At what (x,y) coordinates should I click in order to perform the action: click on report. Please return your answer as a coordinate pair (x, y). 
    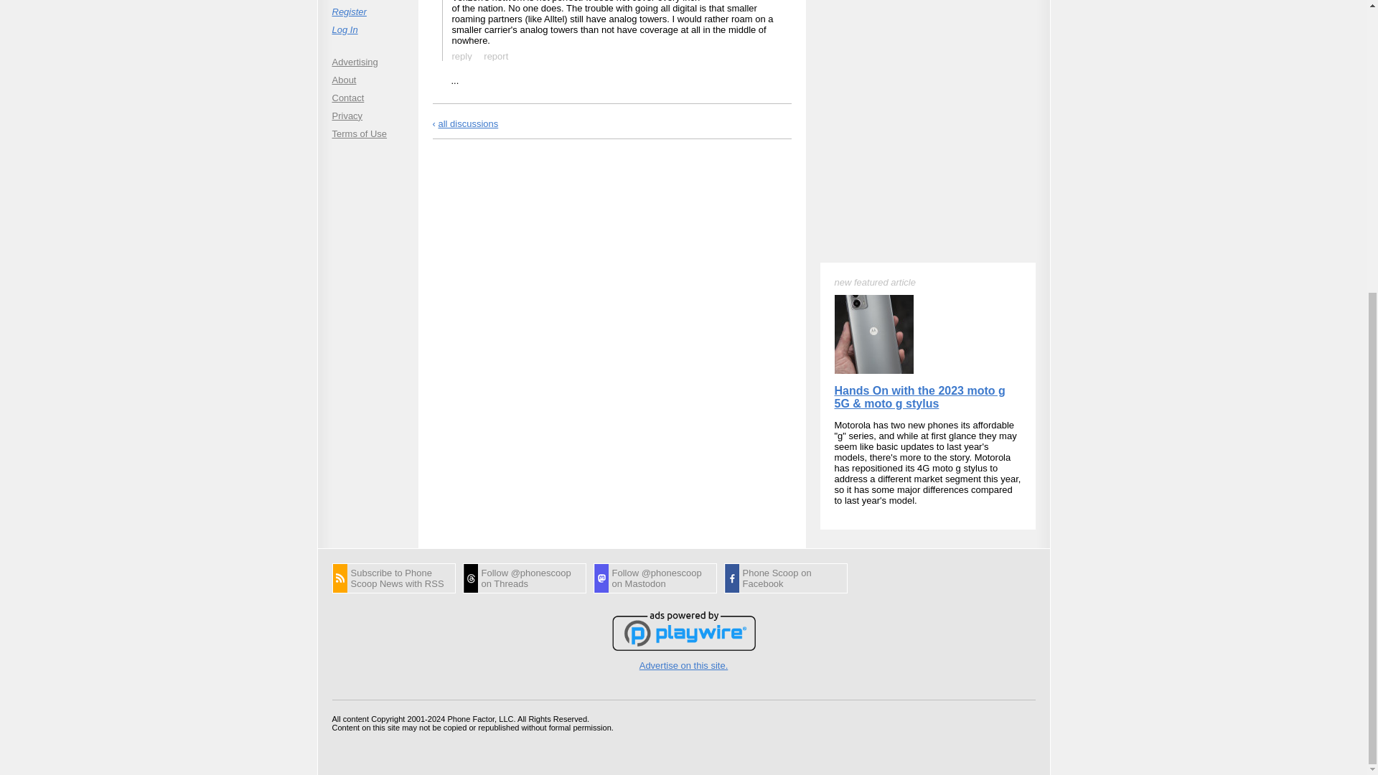
    Looking at the image, I should click on (495, 95).